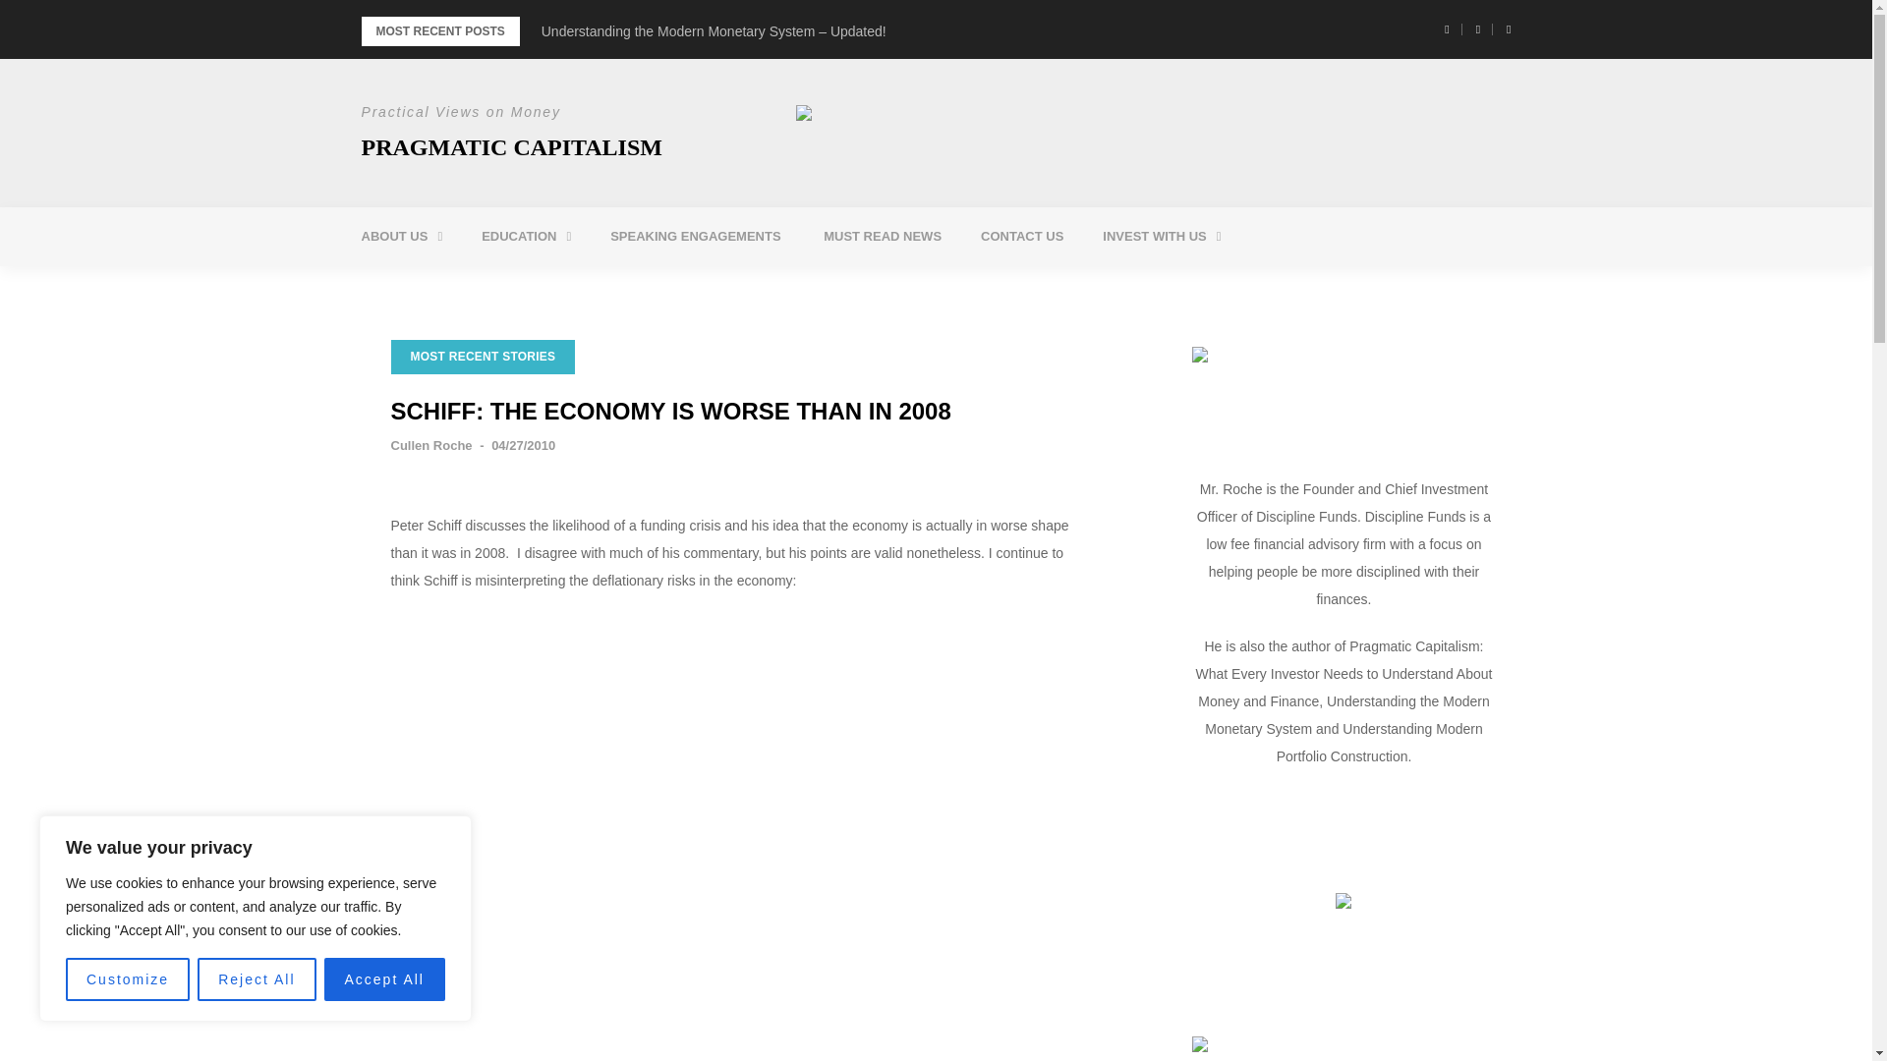 Image resolution: width=1887 pixels, height=1061 pixels. I want to click on ABOUT US, so click(401, 236).